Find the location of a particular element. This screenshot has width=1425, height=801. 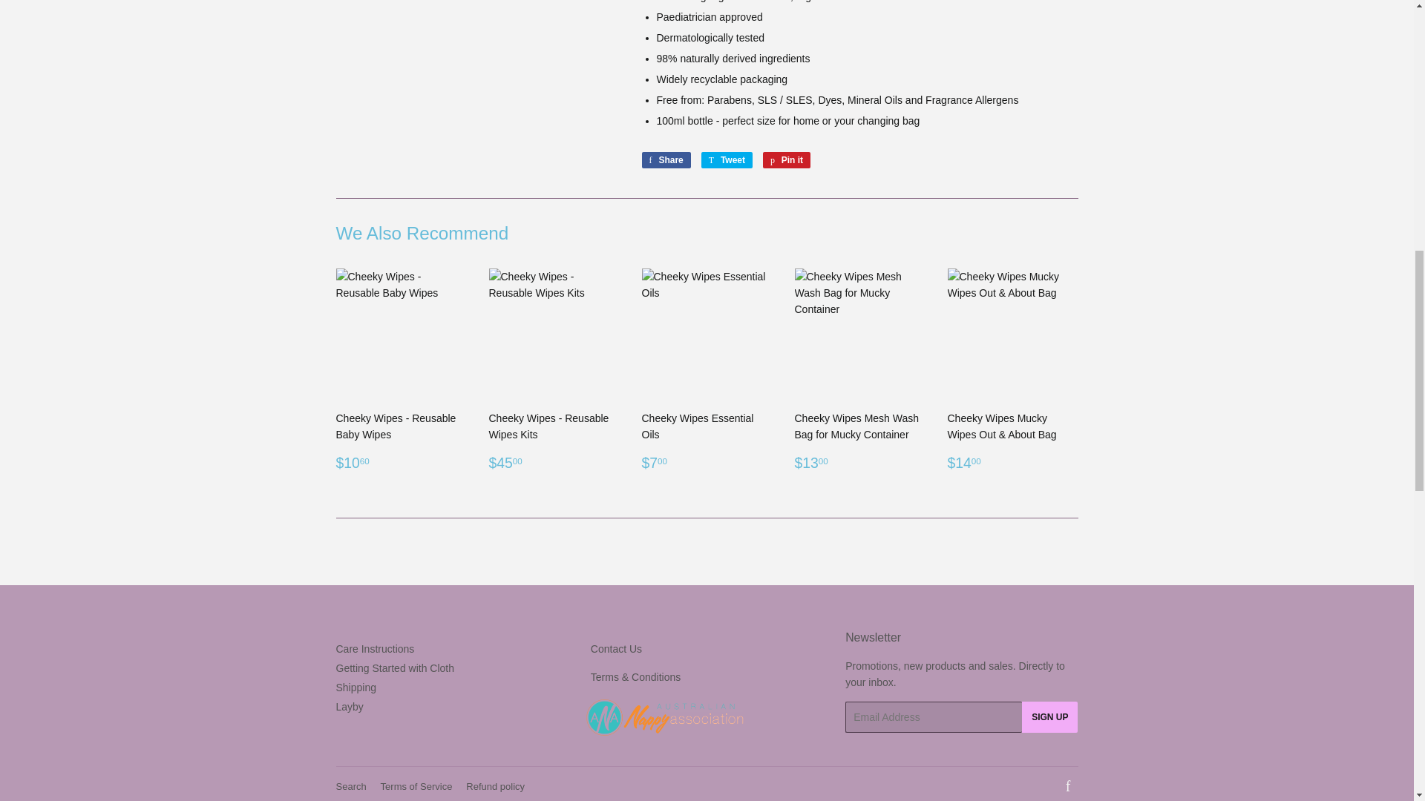

Share on Facebook is located at coordinates (665, 160).